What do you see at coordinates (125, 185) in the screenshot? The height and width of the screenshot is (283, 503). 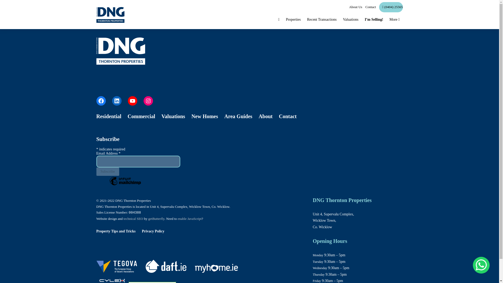 I see `Mailchimp - email marketing made easy and fun` at bounding box center [125, 185].